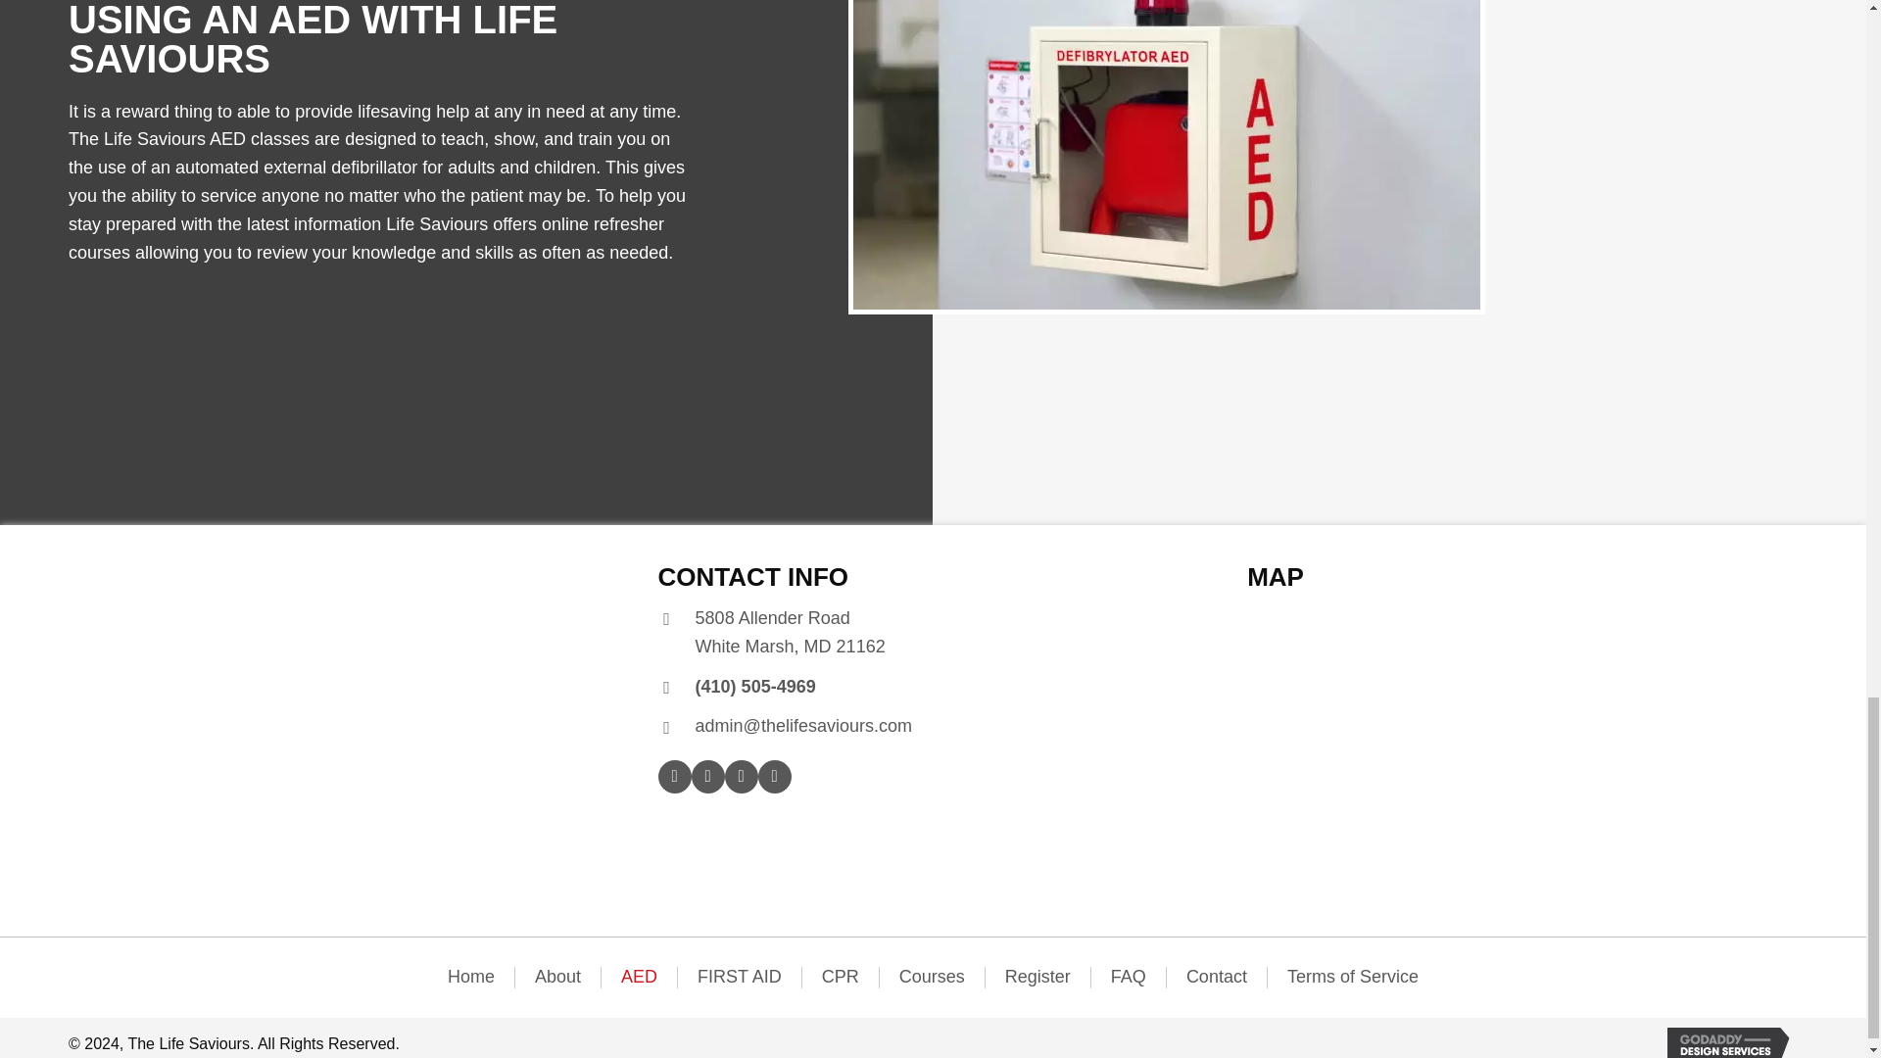 Image resolution: width=1881 pixels, height=1058 pixels. Describe the element at coordinates (675, 777) in the screenshot. I see `Facebook` at that location.